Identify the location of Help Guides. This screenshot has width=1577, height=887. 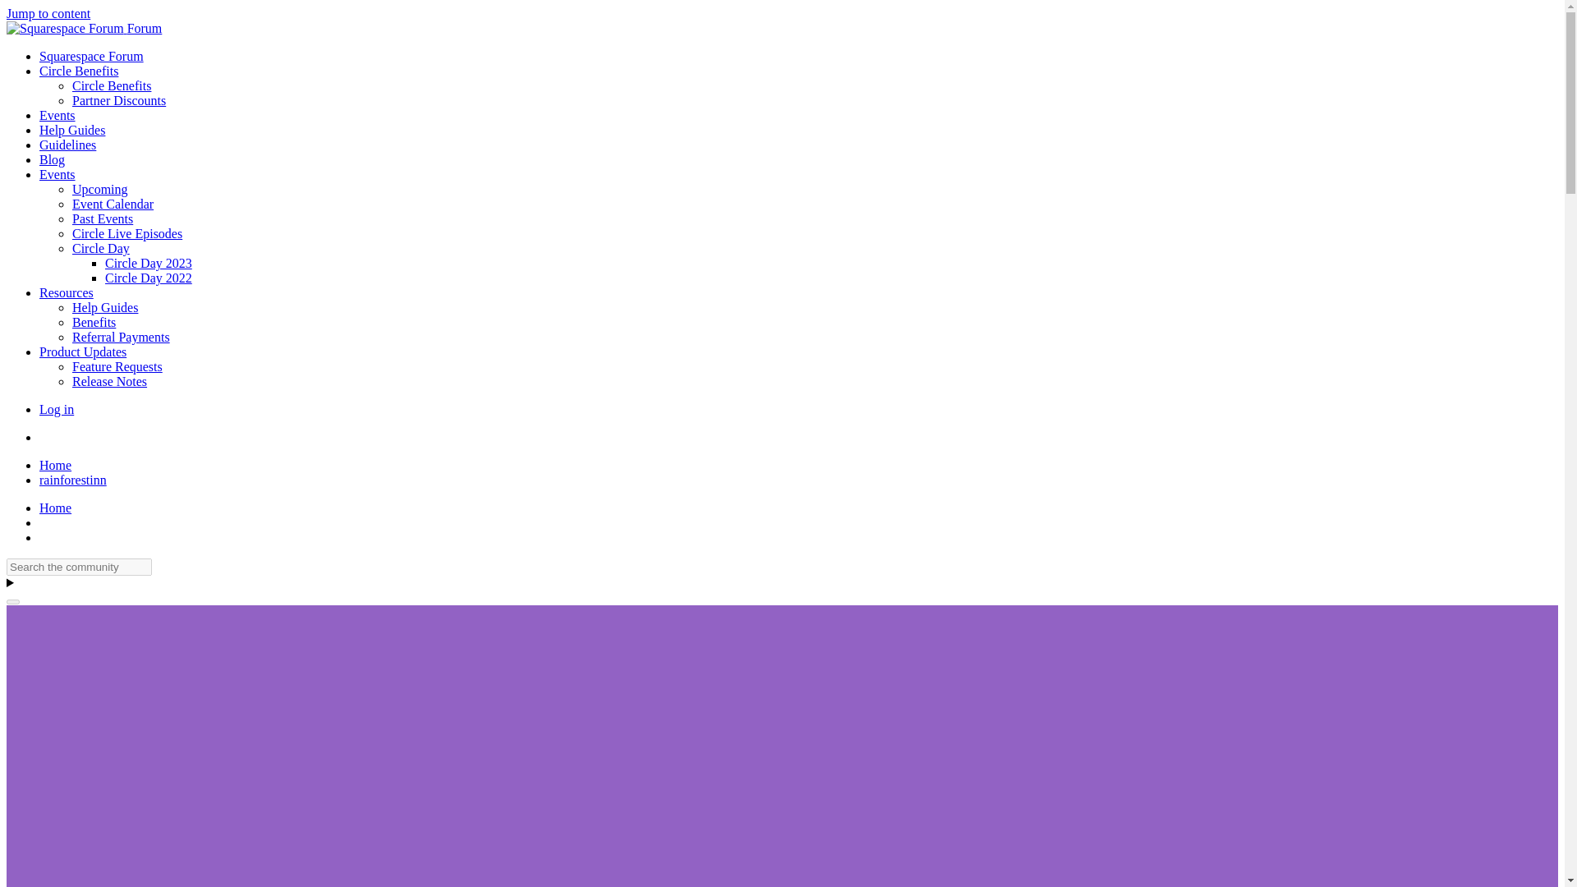
(72, 130).